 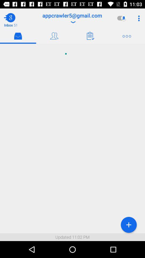 I want to click on turn off icon next to the updated 11 02 icon, so click(x=129, y=225).